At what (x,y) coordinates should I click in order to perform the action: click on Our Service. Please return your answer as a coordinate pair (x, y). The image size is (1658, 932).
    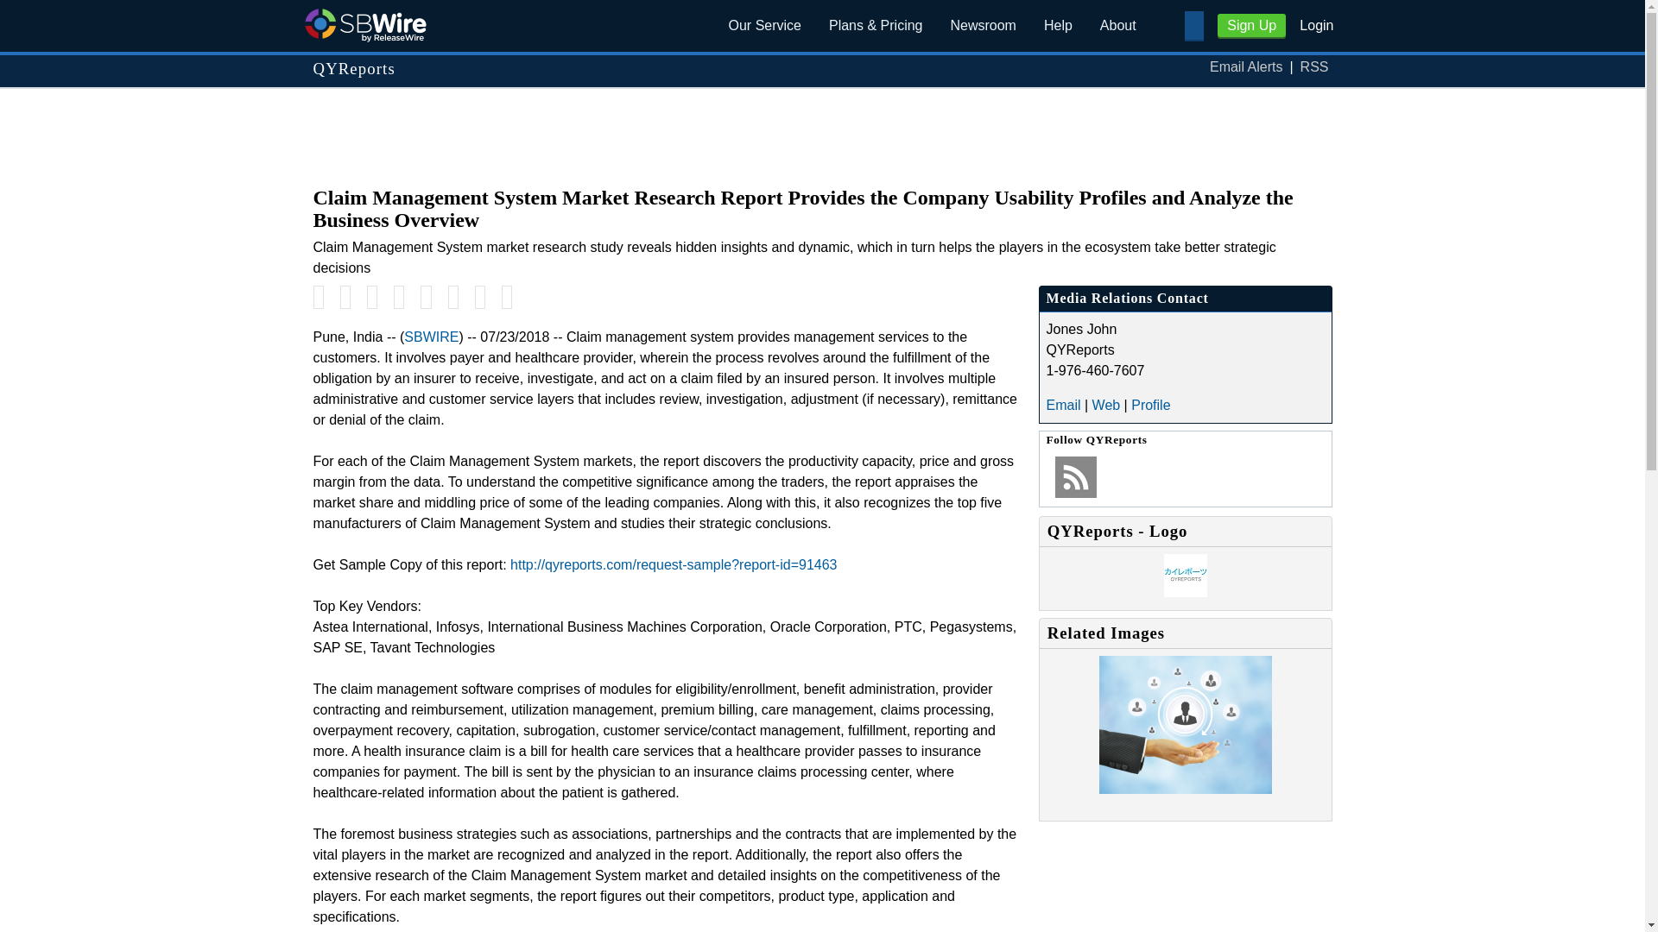
    Looking at the image, I should click on (765, 26).